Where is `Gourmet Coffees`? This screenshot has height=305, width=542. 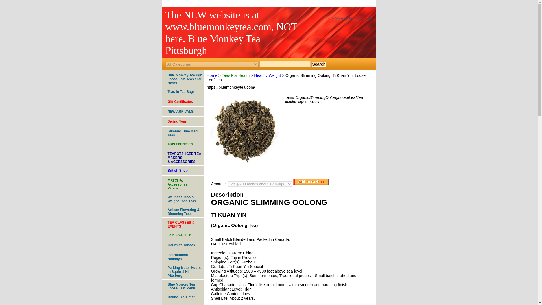
Gourmet Coffees is located at coordinates (182, 245).